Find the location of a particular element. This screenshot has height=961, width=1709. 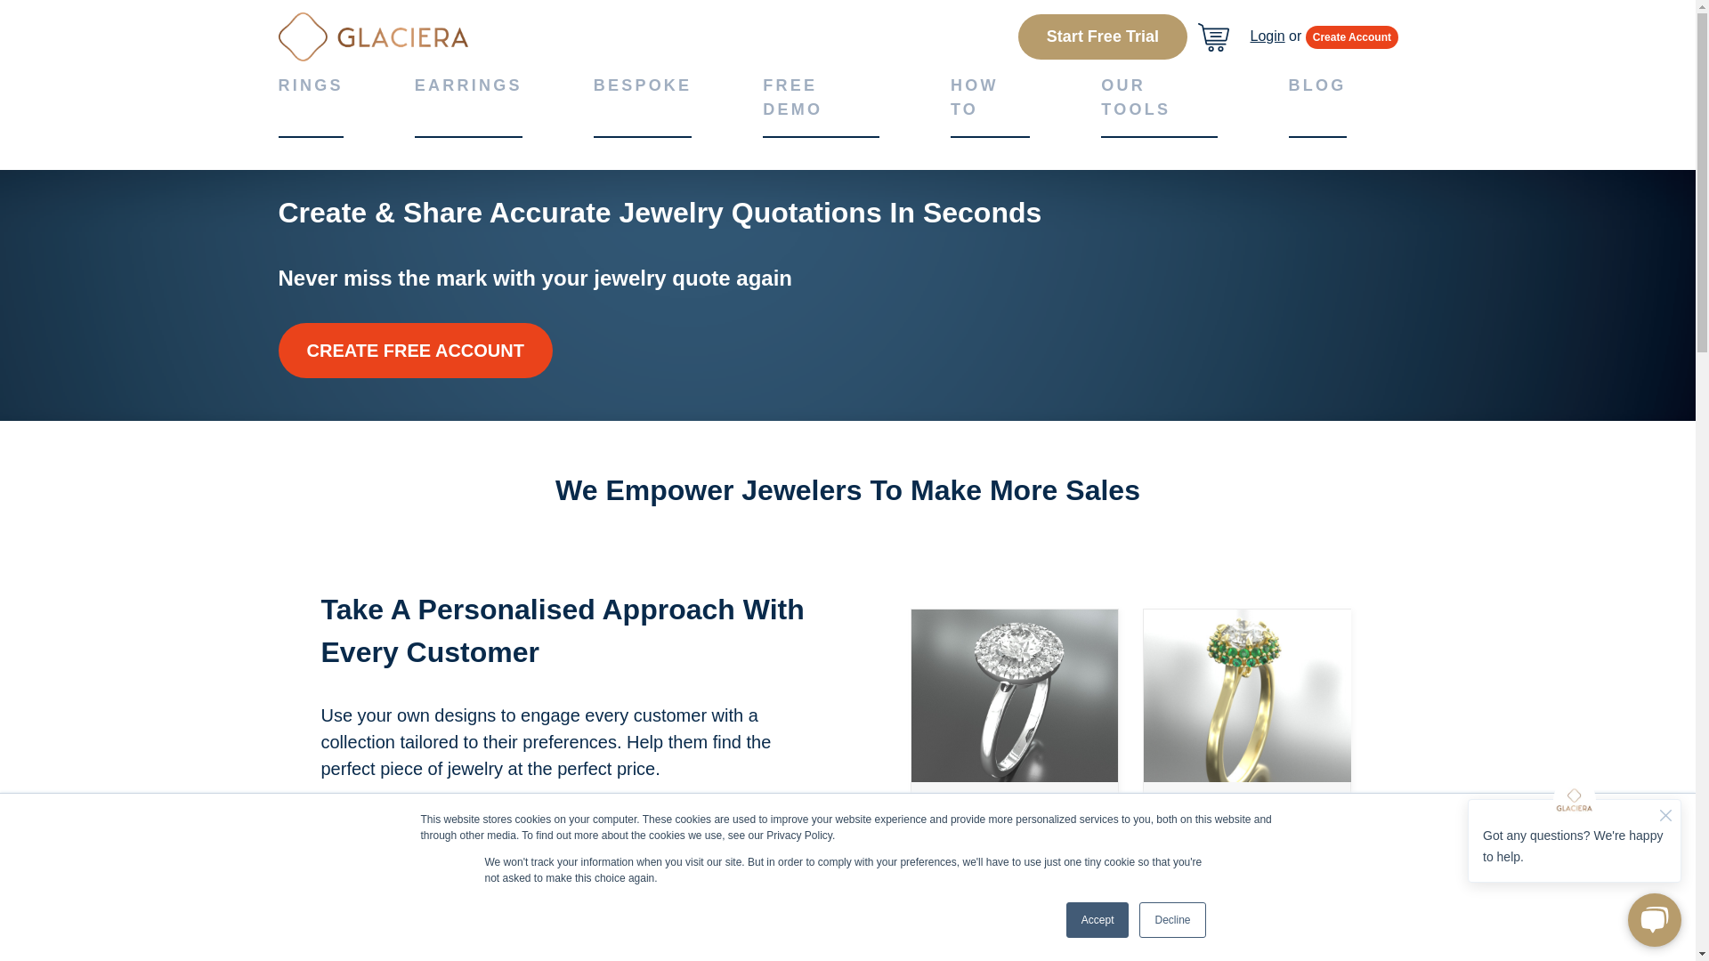

Login is located at coordinates (1267, 36).